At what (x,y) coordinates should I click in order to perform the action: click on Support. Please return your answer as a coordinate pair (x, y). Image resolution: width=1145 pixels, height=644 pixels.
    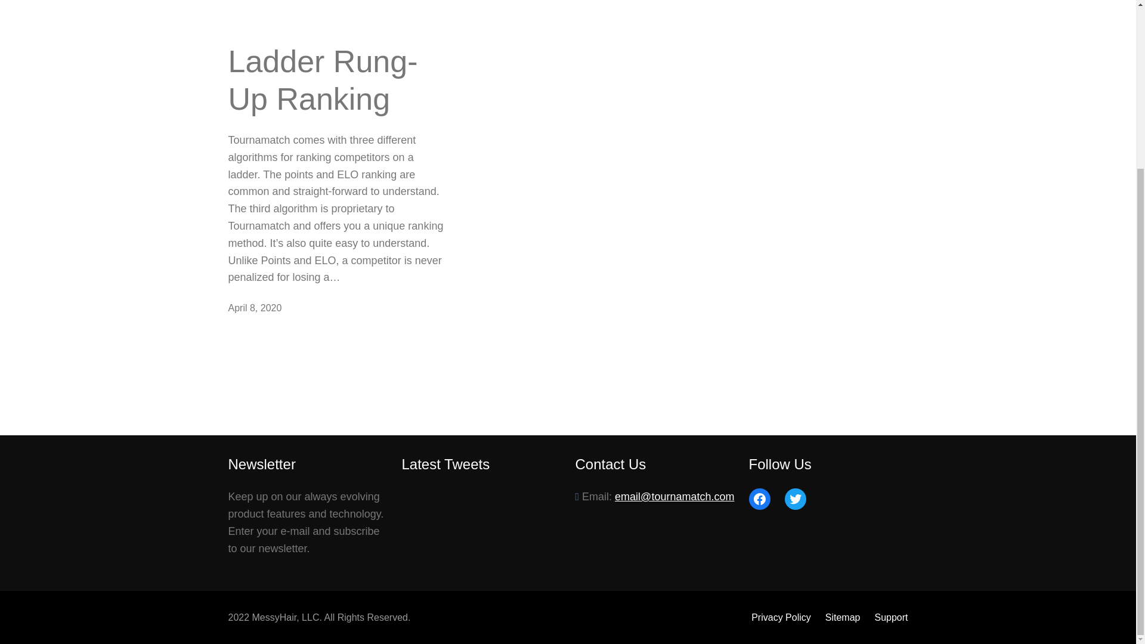
    Looking at the image, I should click on (891, 617).